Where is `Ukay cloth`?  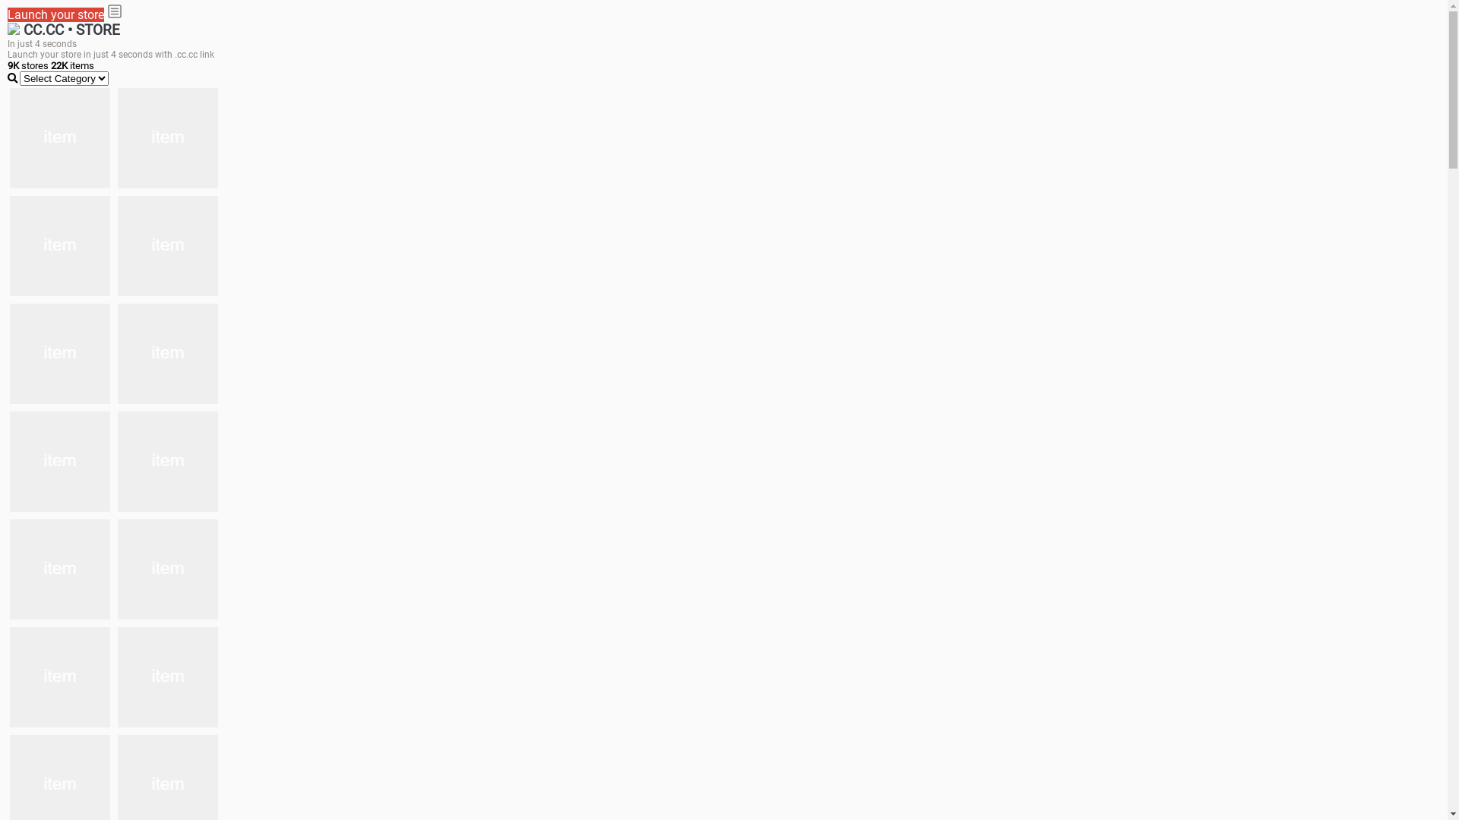 Ukay cloth is located at coordinates (168, 354).